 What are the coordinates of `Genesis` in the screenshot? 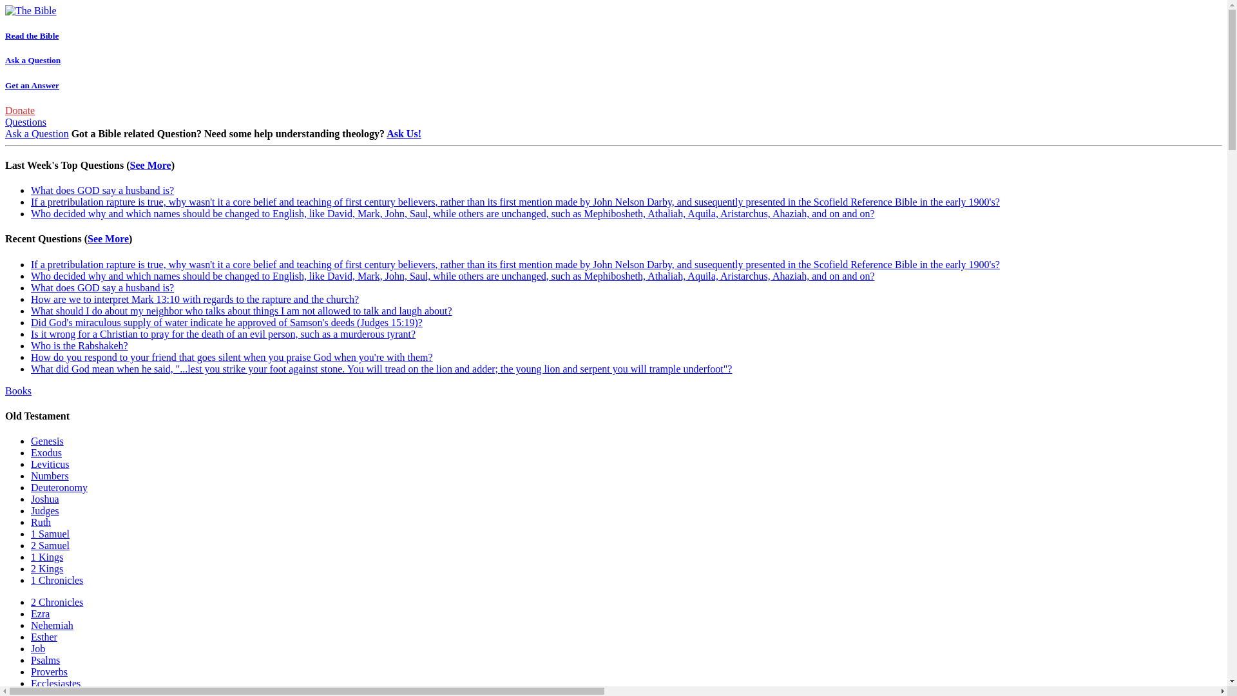 It's located at (48, 441).